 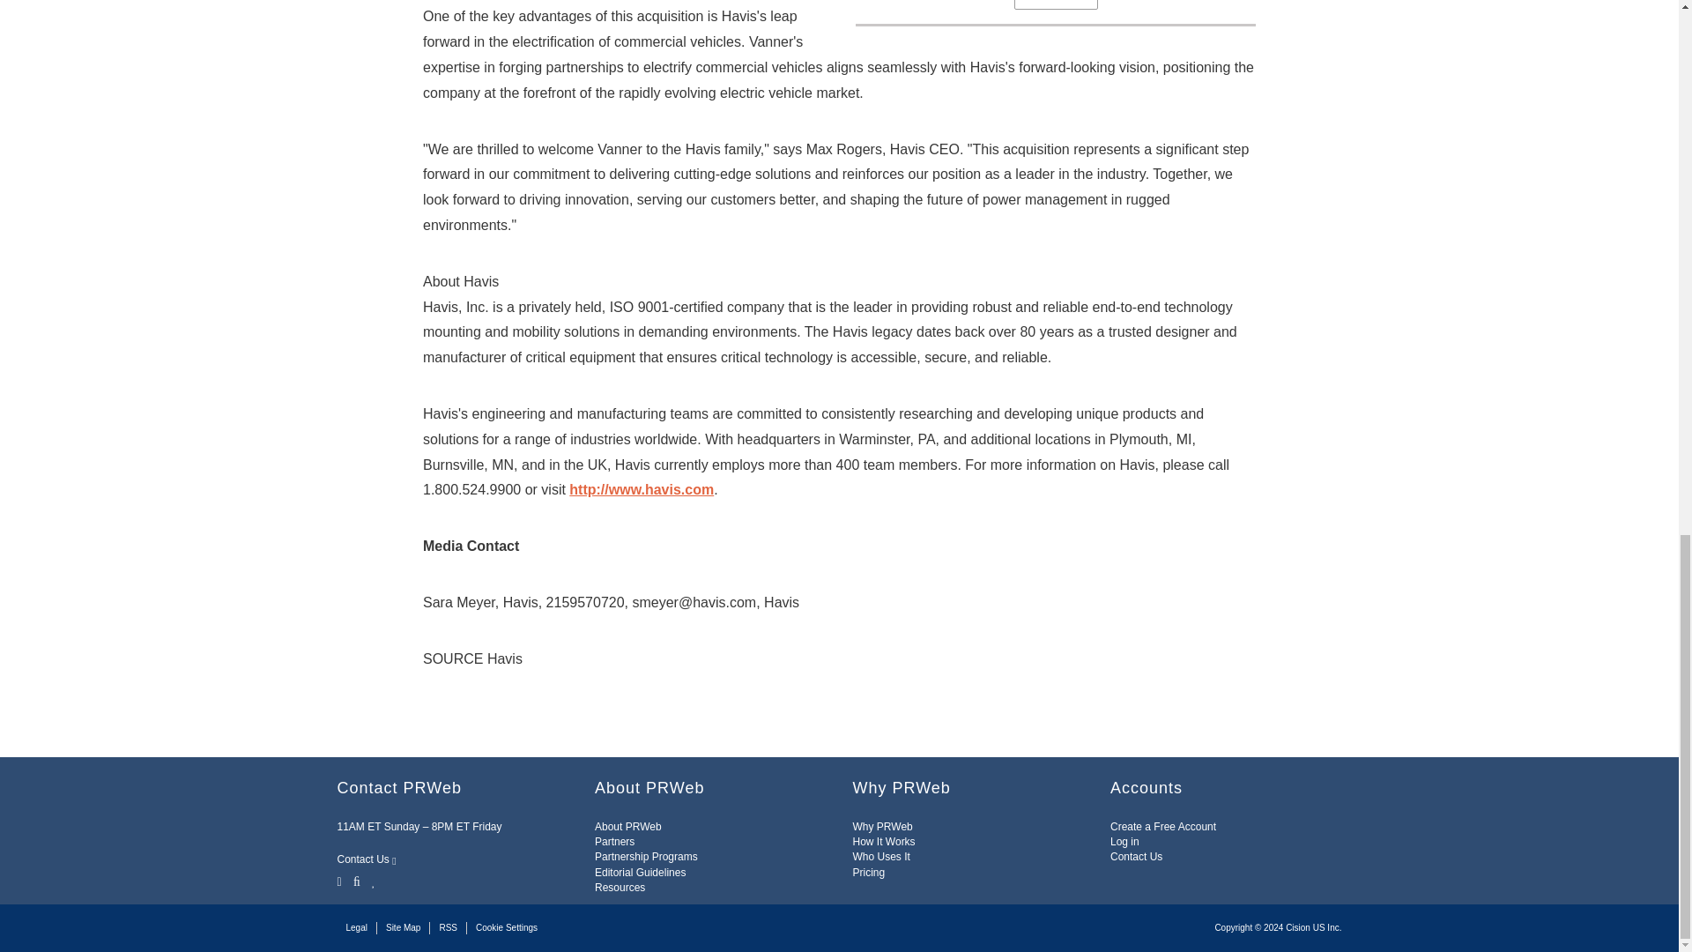 What do you see at coordinates (620, 888) in the screenshot?
I see `Resources` at bounding box center [620, 888].